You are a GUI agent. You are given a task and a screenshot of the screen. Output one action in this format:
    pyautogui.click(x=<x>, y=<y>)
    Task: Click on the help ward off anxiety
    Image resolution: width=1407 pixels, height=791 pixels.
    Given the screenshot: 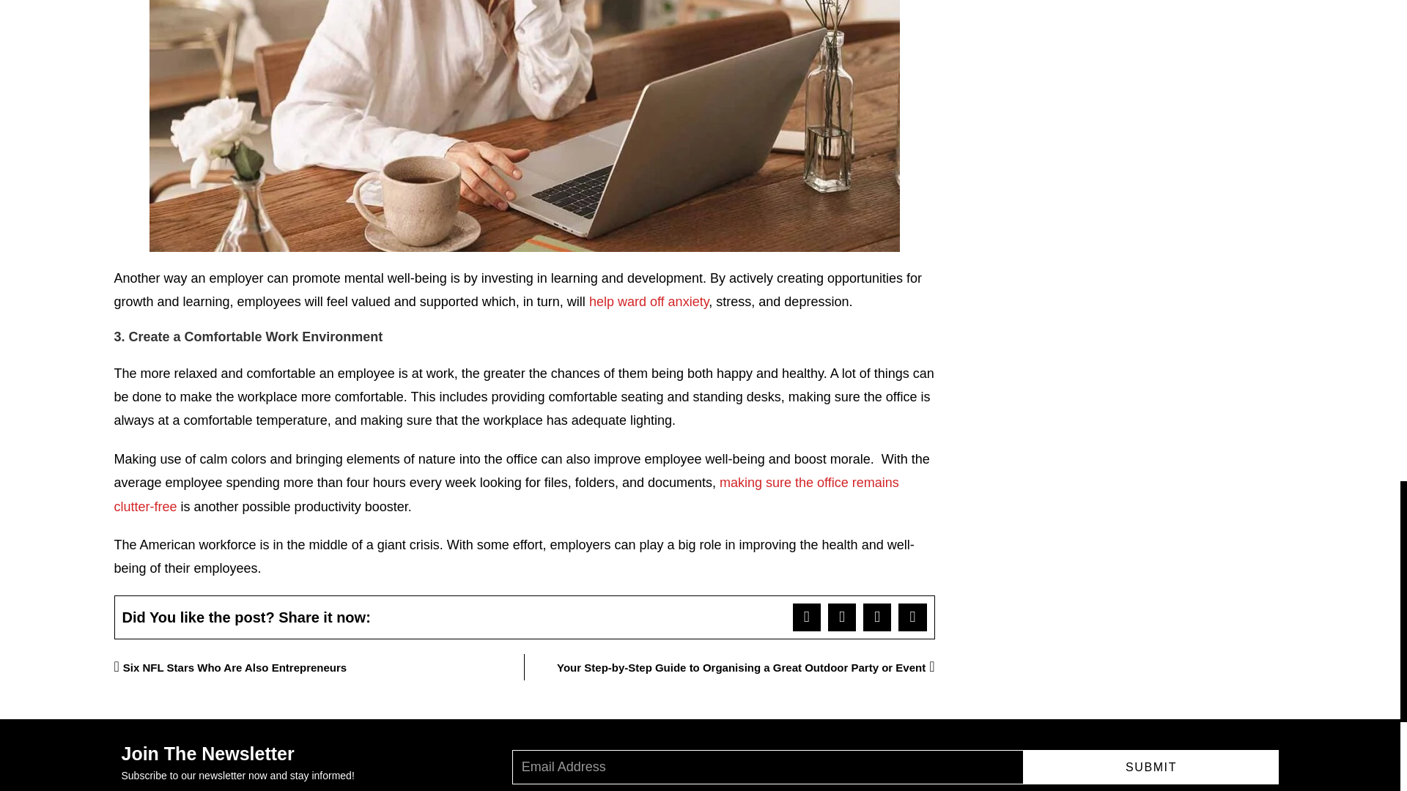 What is the action you would take?
    pyautogui.click(x=649, y=302)
    